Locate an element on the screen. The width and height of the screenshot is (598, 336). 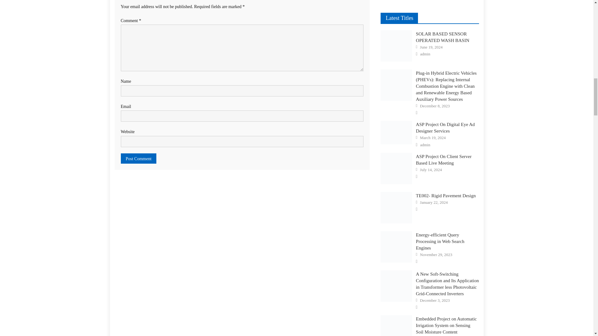
Energy-efficient Query Processing in Web Search Engines is located at coordinates (396, 247).